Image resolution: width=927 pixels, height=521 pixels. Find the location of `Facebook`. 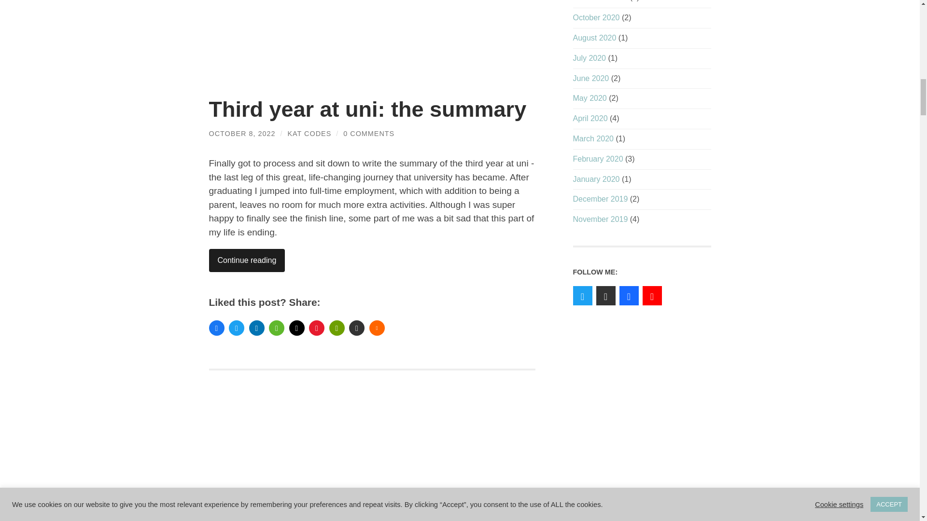

Facebook is located at coordinates (216, 328).